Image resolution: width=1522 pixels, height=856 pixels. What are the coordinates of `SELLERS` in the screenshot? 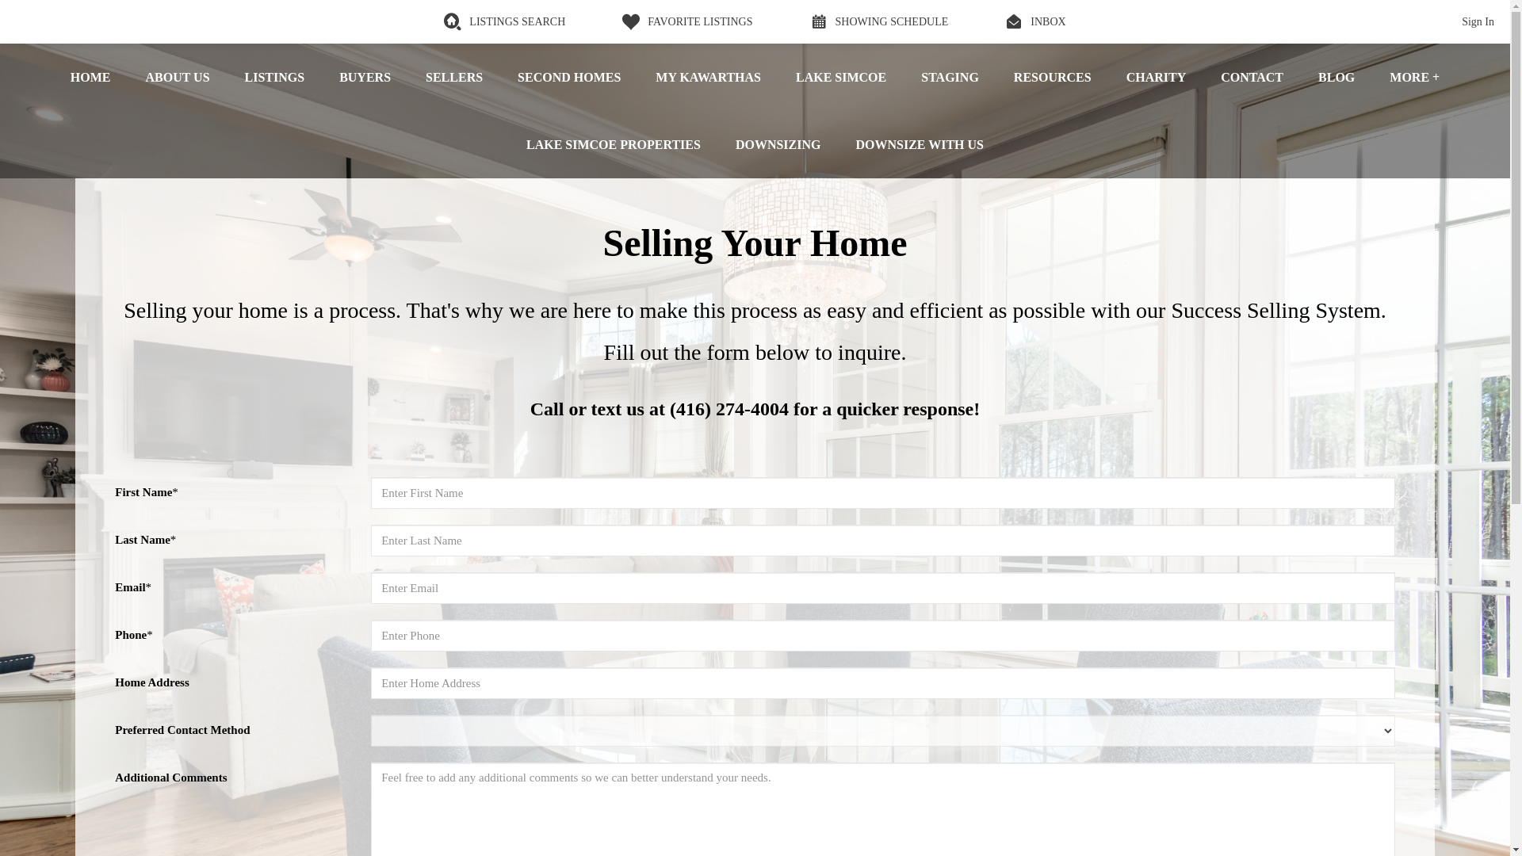 It's located at (453, 78).